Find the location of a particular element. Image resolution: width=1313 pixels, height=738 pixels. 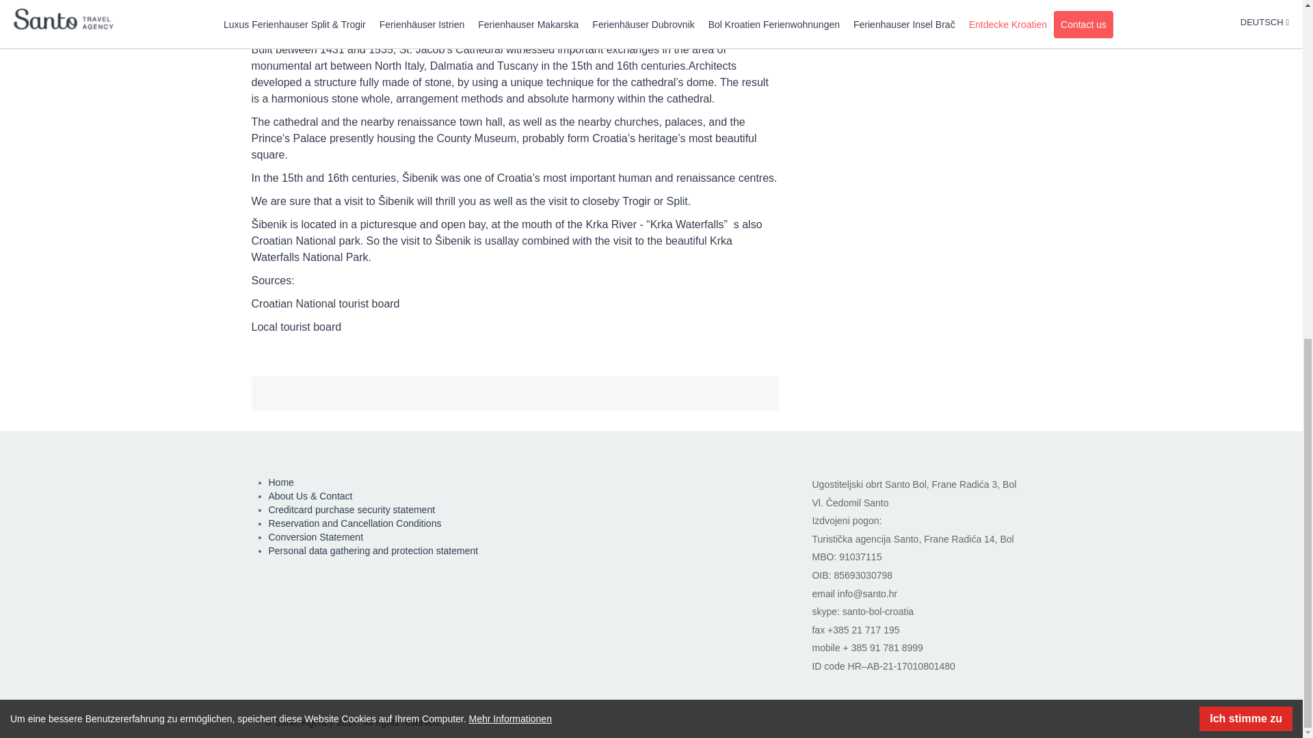

Reservation and Cancellation Conditions is located at coordinates (354, 523).